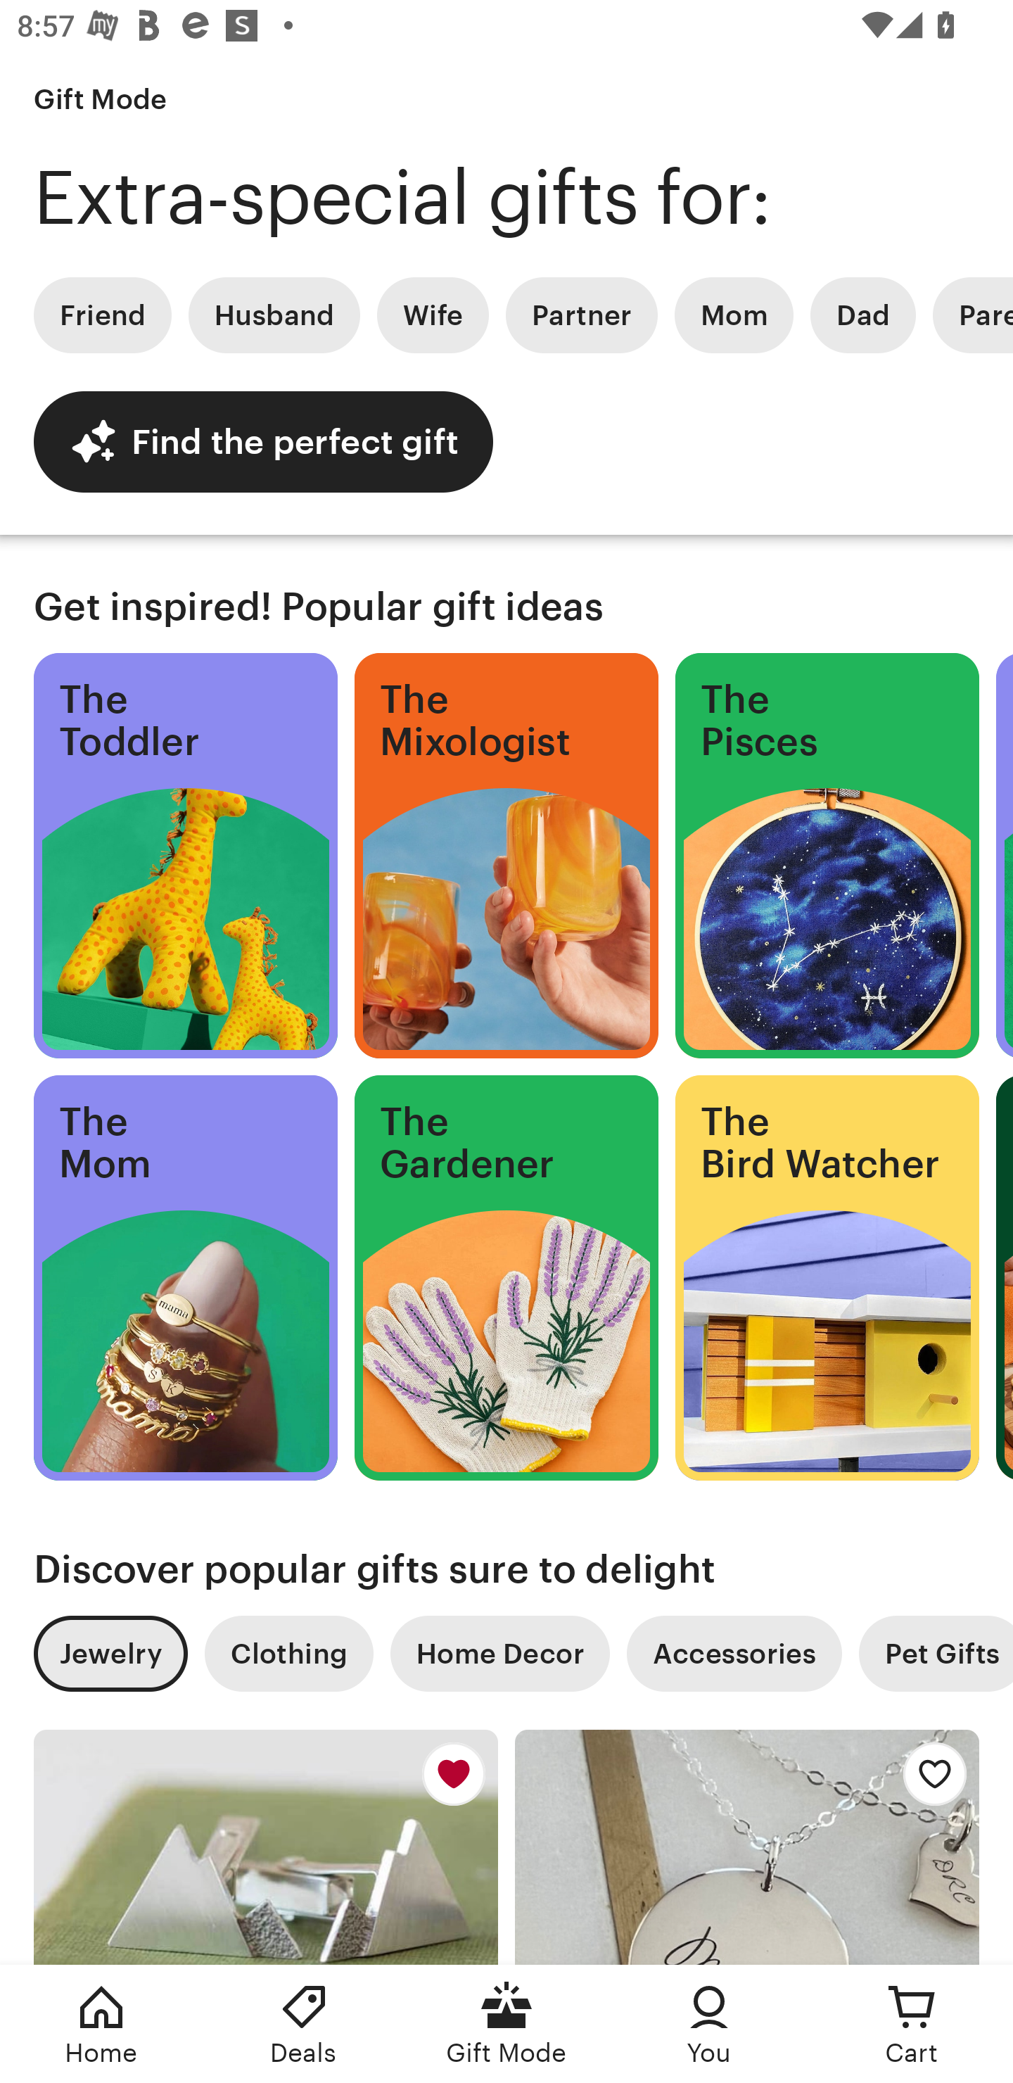 This screenshot has width=1013, height=2083. Describe the element at coordinates (263, 441) in the screenshot. I see `Find the perfect gift` at that location.